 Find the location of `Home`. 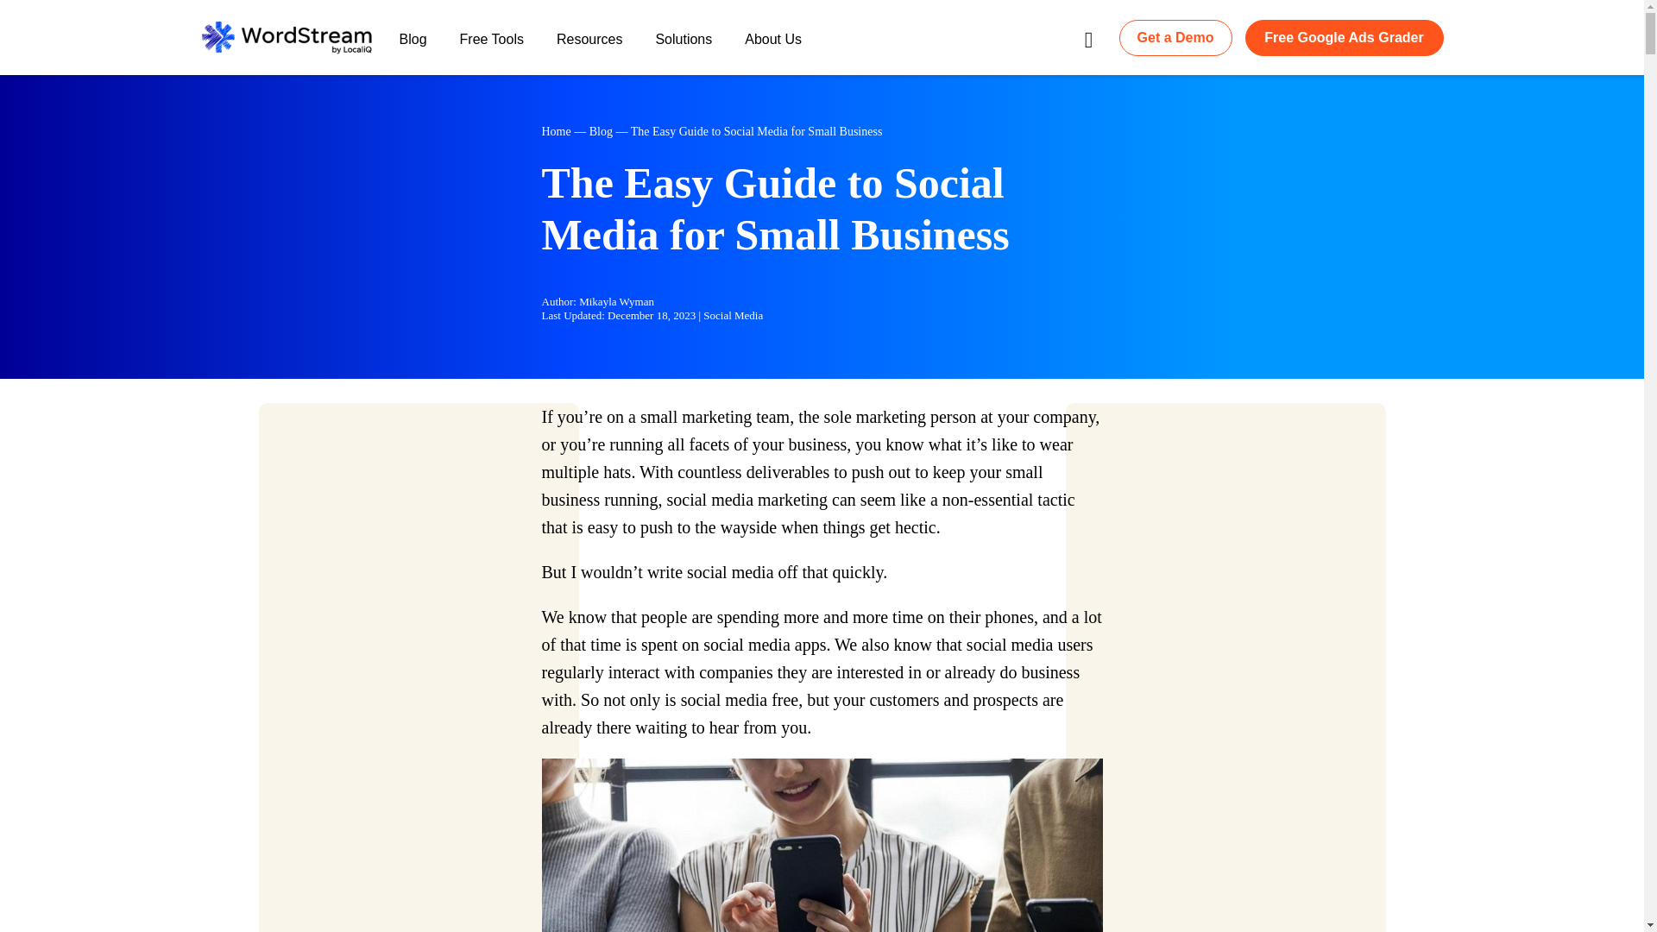

Home is located at coordinates (556, 131).